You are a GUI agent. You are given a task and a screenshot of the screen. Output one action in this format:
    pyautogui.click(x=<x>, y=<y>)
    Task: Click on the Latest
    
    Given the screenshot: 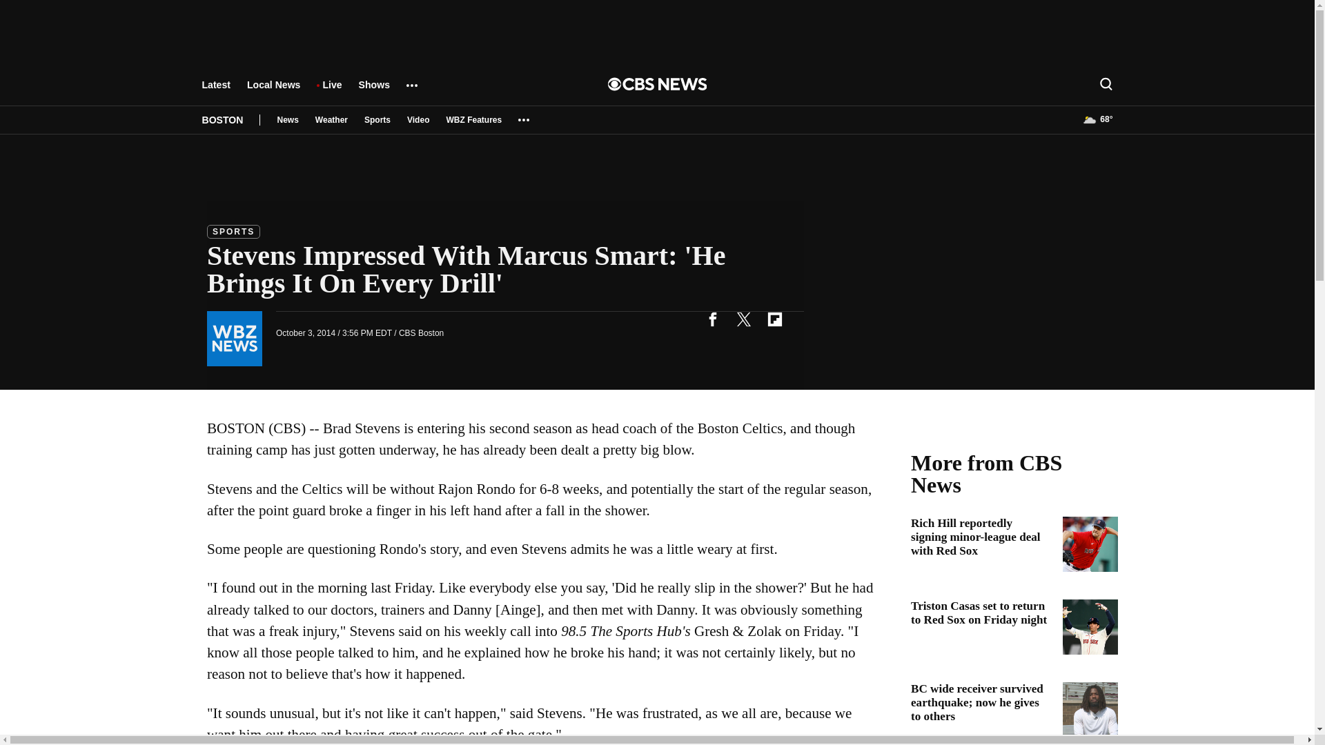 What is the action you would take?
    pyautogui.click(x=215, y=91)
    